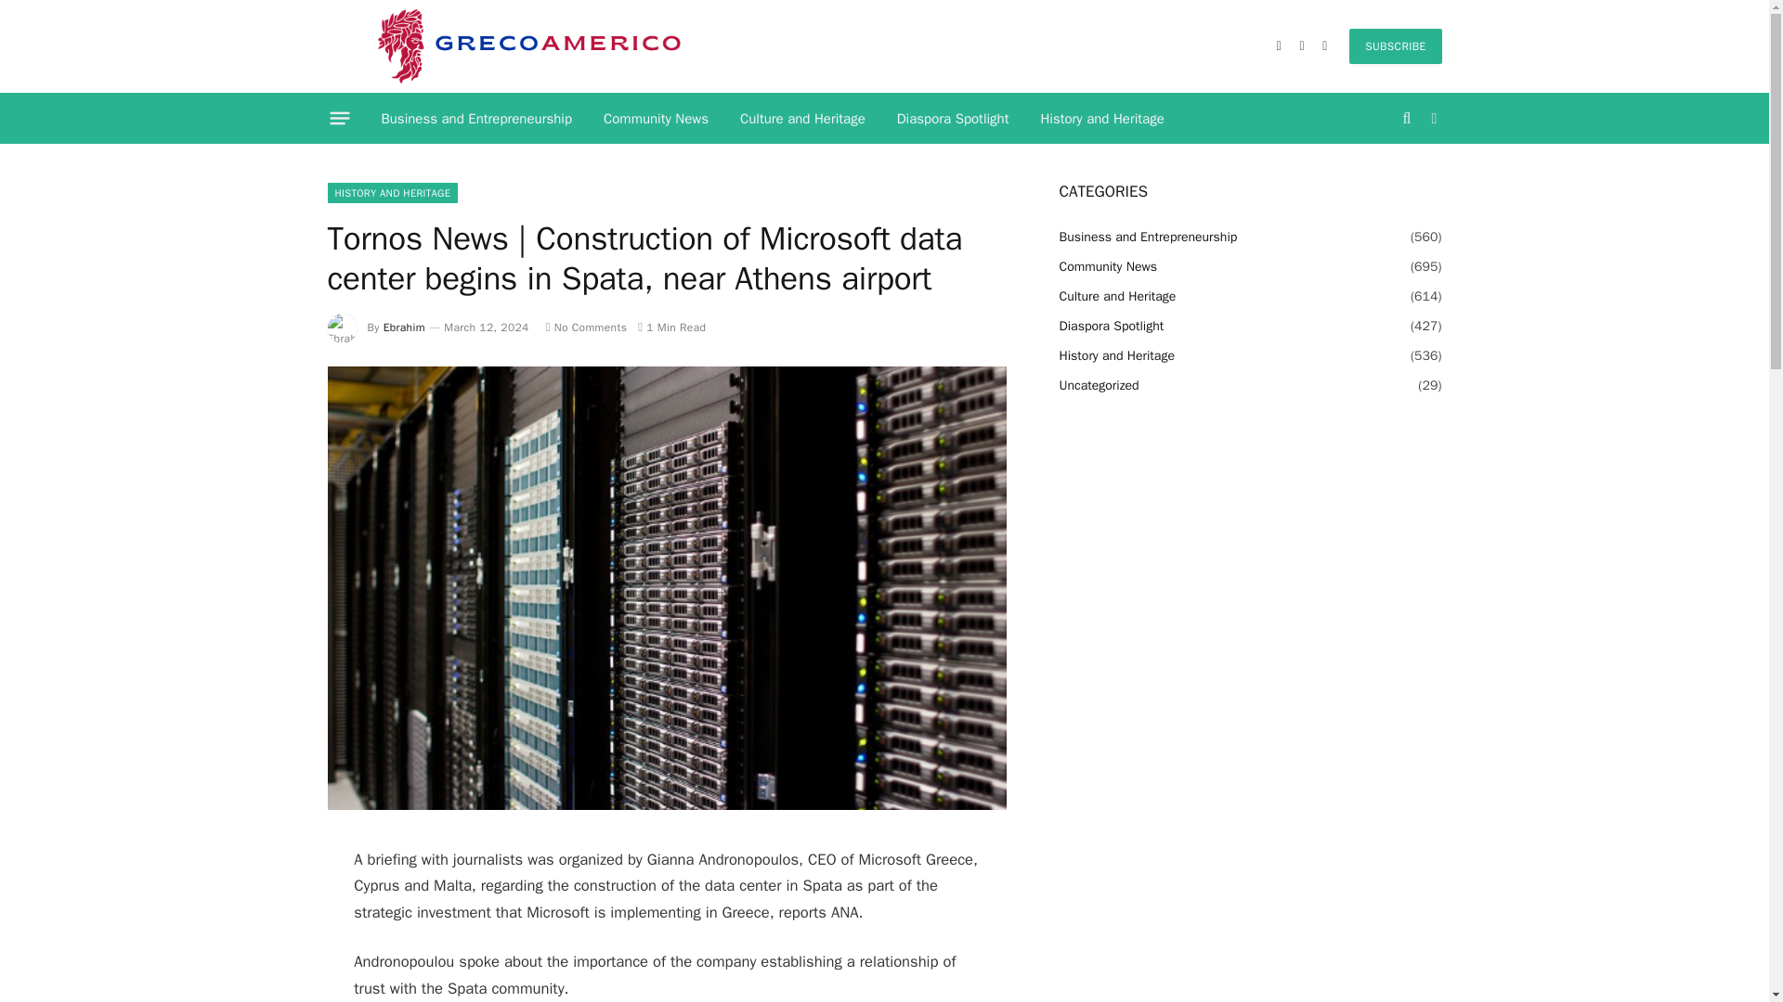 The width and height of the screenshot is (1783, 1002). Describe the element at coordinates (1324, 46) in the screenshot. I see `Instagram` at that location.